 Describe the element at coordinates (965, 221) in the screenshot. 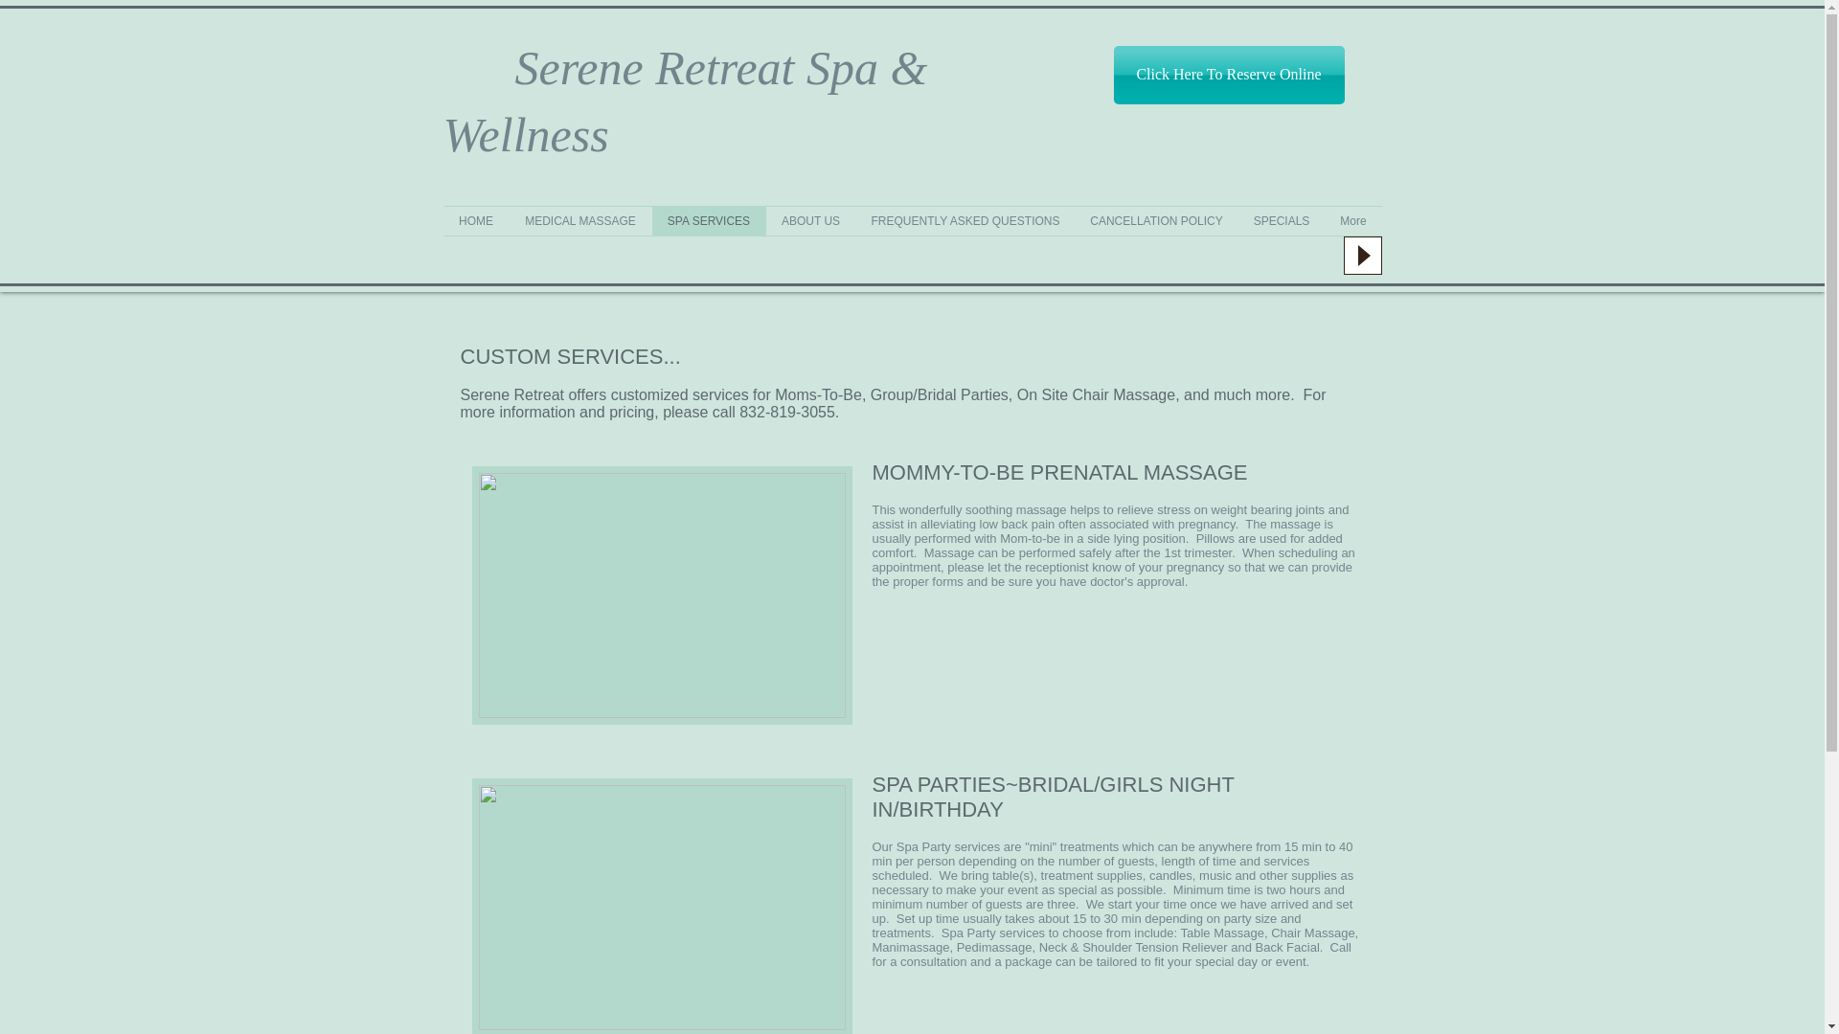

I see `FREQUENTLY ASKED QUESTIONS` at that location.